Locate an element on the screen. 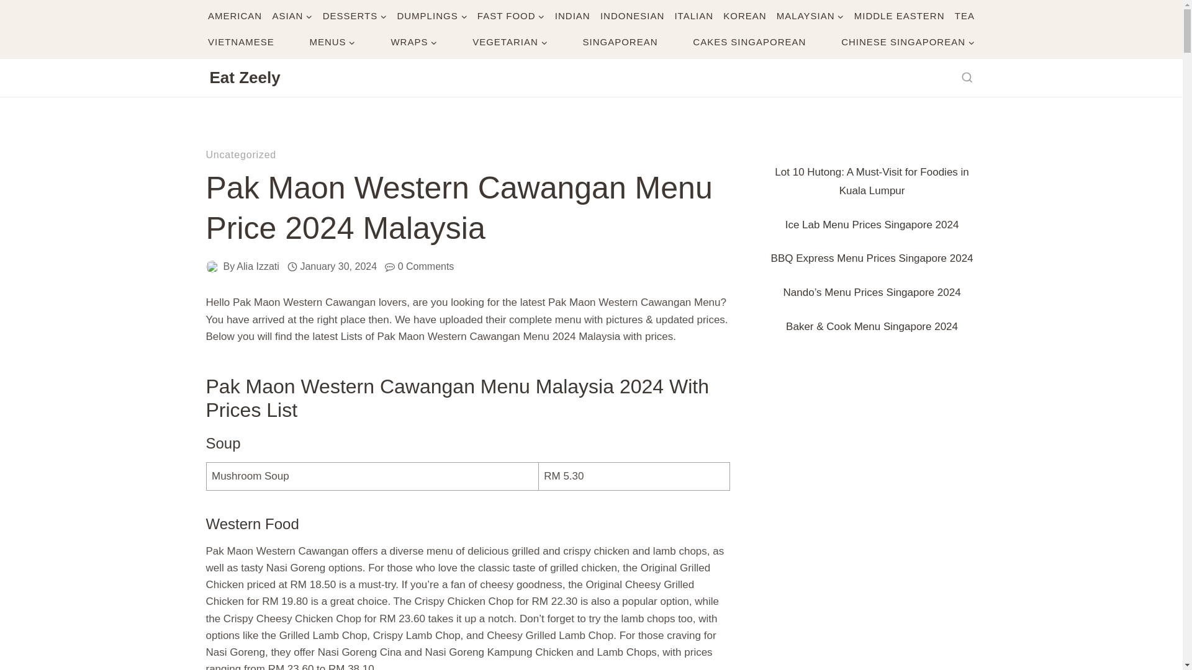  INDIAN is located at coordinates (572, 16).